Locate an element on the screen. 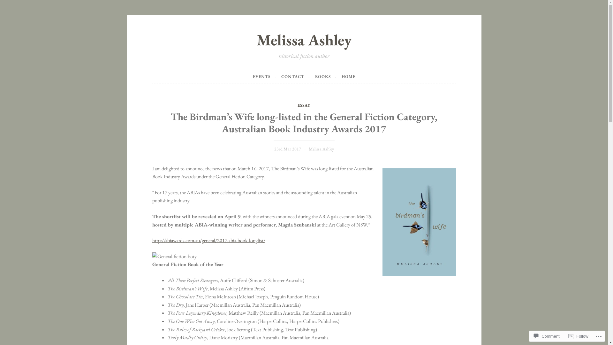 The height and width of the screenshot is (345, 613). http://abiawards.com.au/general/2017-abia-book-longlist/ is located at coordinates (209, 240).